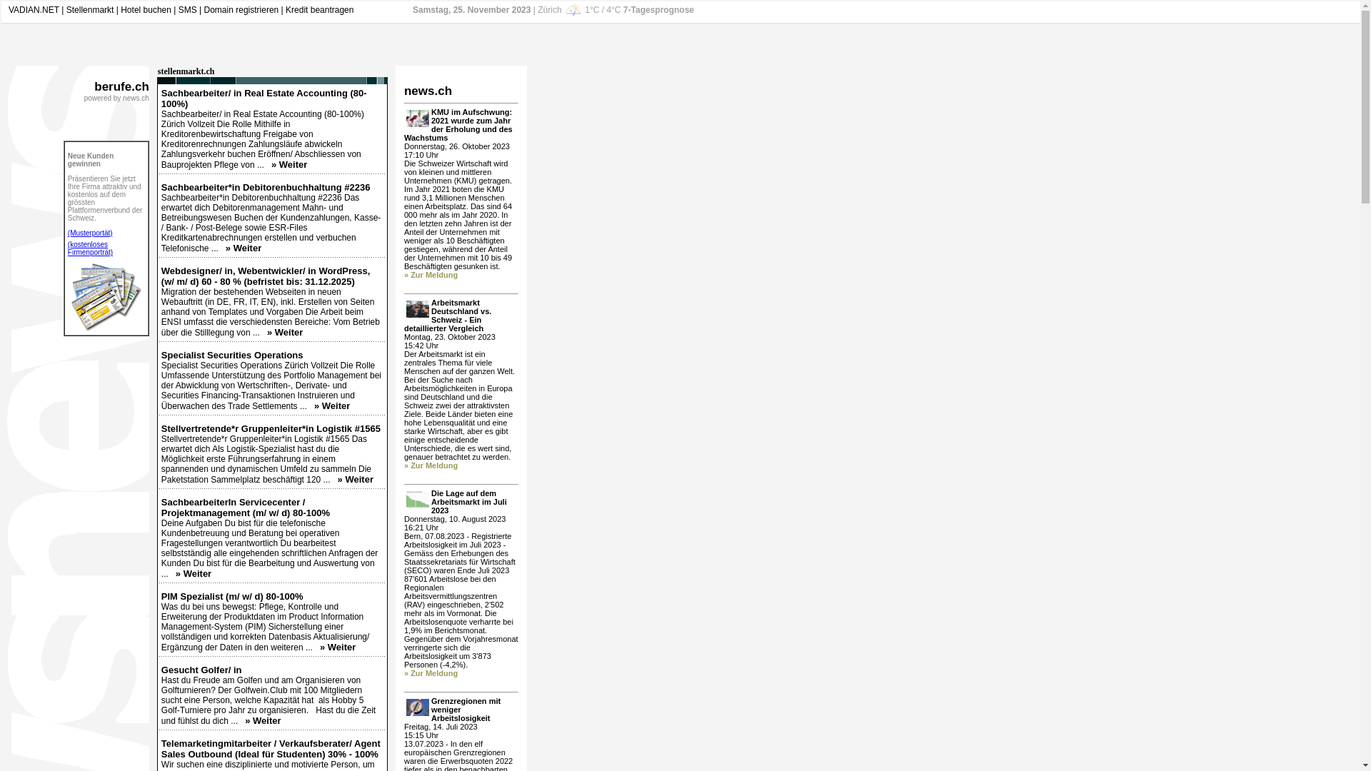 The width and height of the screenshot is (1371, 771). What do you see at coordinates (428, 91) in the screenshot?
I see `news.ch` at bounding box center [428, 91].